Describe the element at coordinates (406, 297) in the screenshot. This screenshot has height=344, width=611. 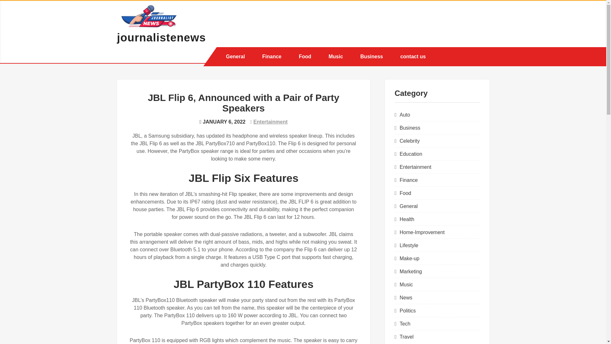
I see `News` at that location.